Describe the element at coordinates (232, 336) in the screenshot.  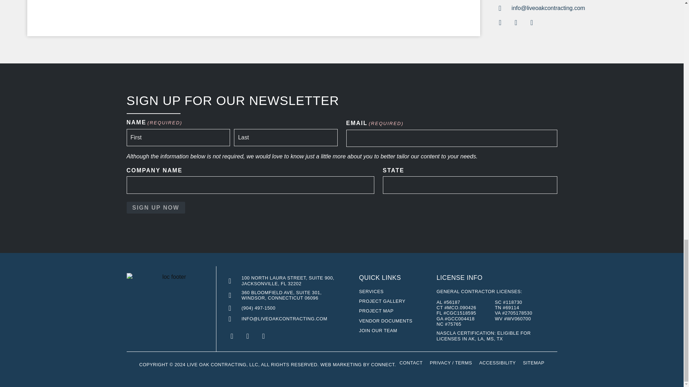
I see `Follow us on Facebook - opens in new tab` at that location.